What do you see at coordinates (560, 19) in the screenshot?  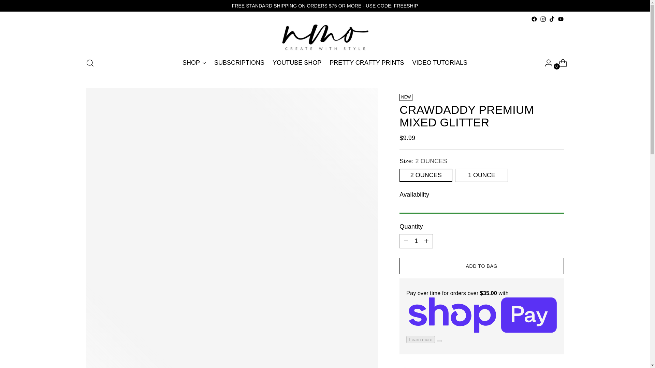 I see `NICOLE MARETT ORIGINAL on YouTube` at bounding box center [560, 19].